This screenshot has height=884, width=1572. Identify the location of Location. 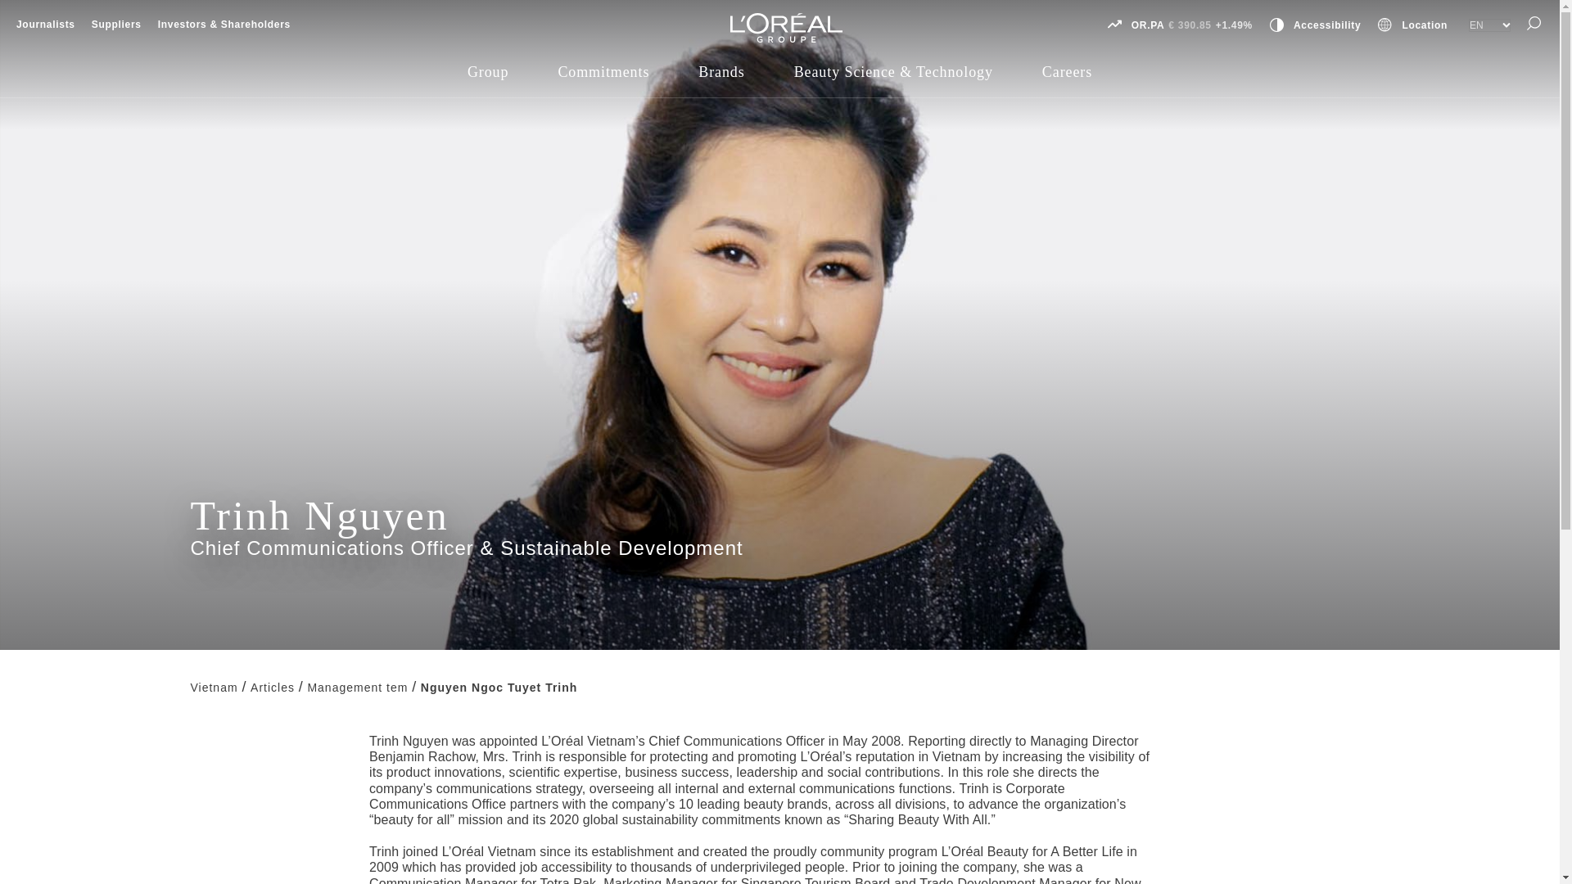
(1425, 25).